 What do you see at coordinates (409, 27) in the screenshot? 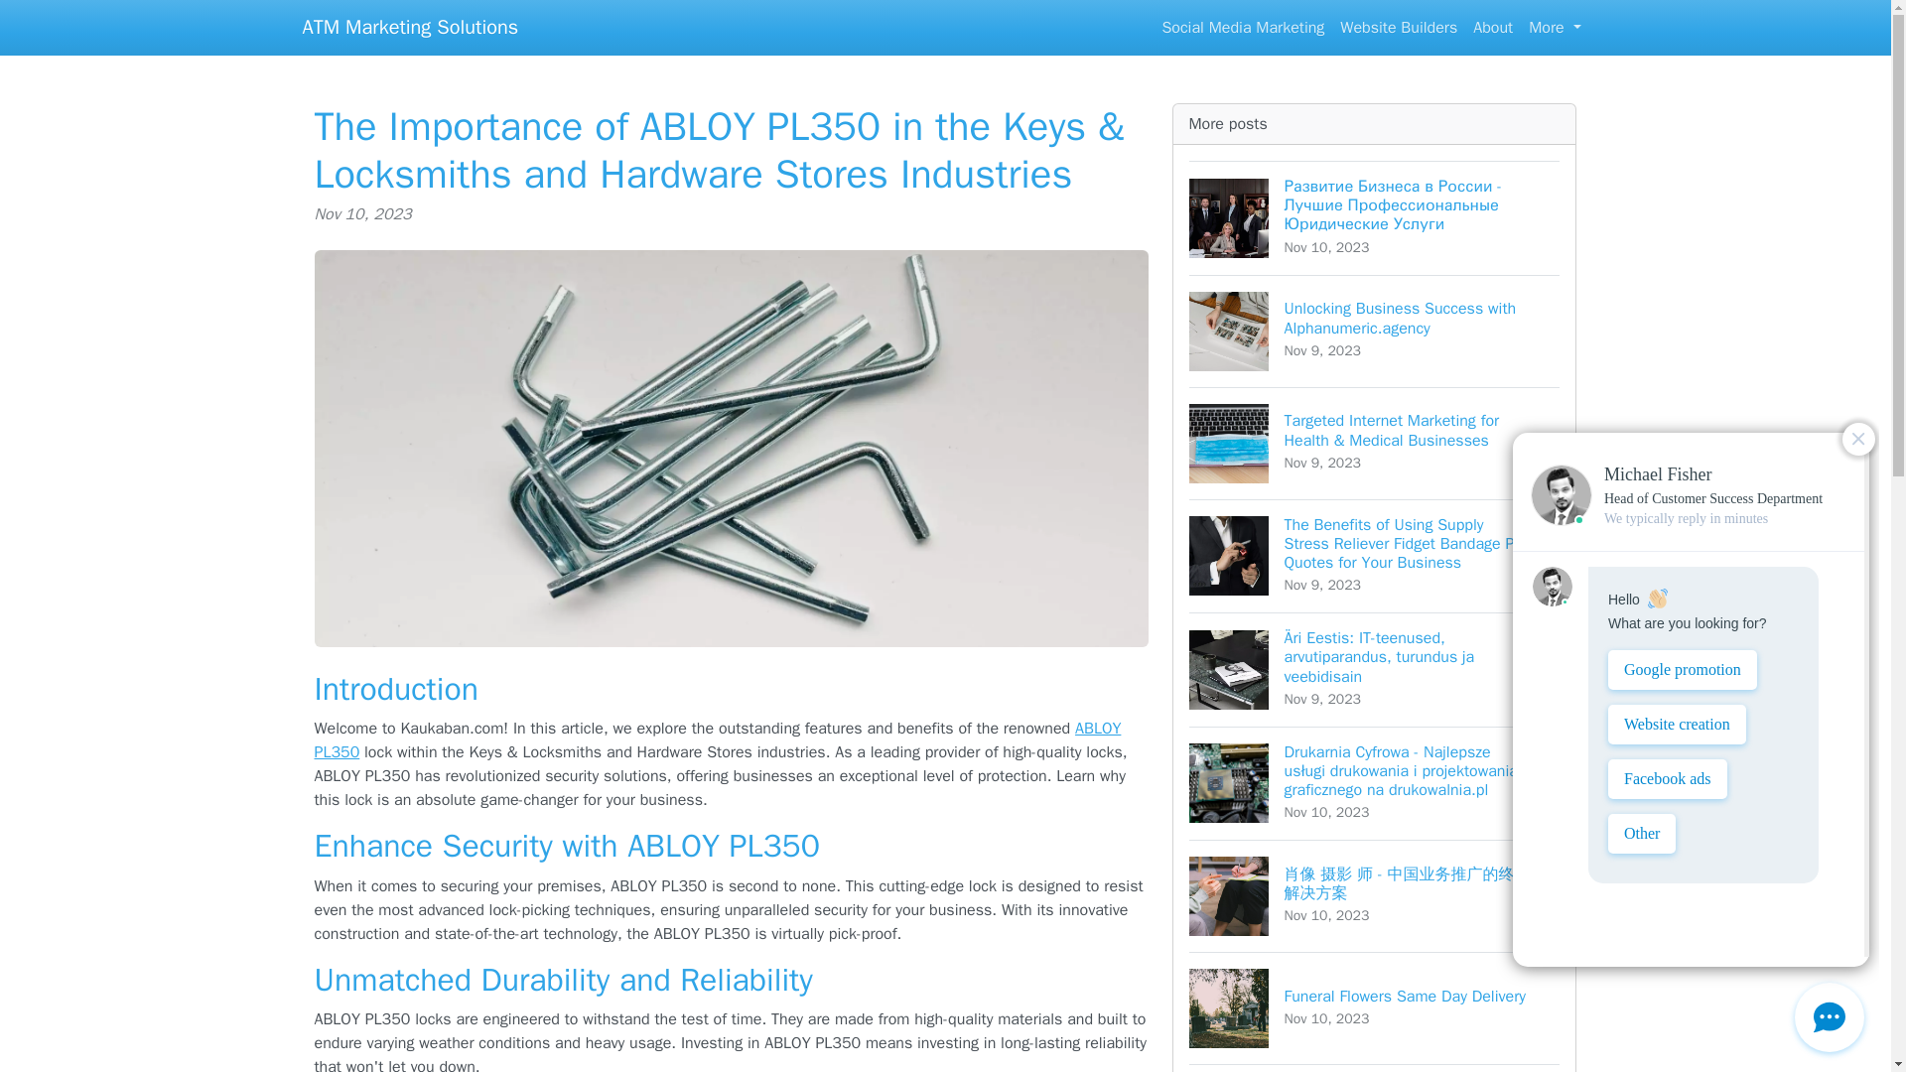
I see `Website Builders` at bounding box center [409, 27].